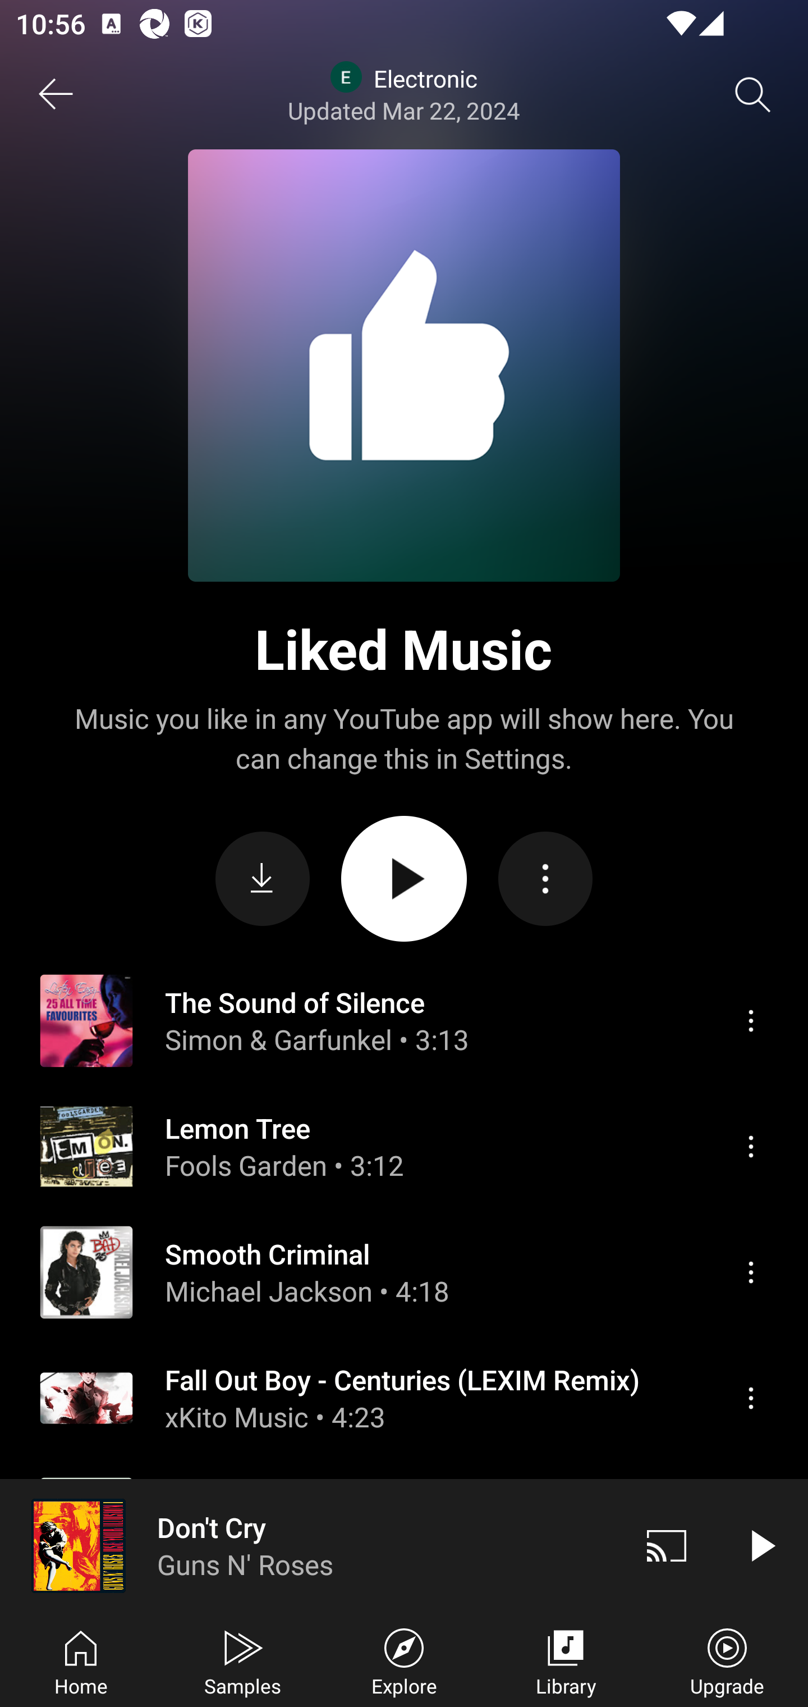 This screenshot has height=1707, width=808. I want to click on Menu, so click(751, 1020).